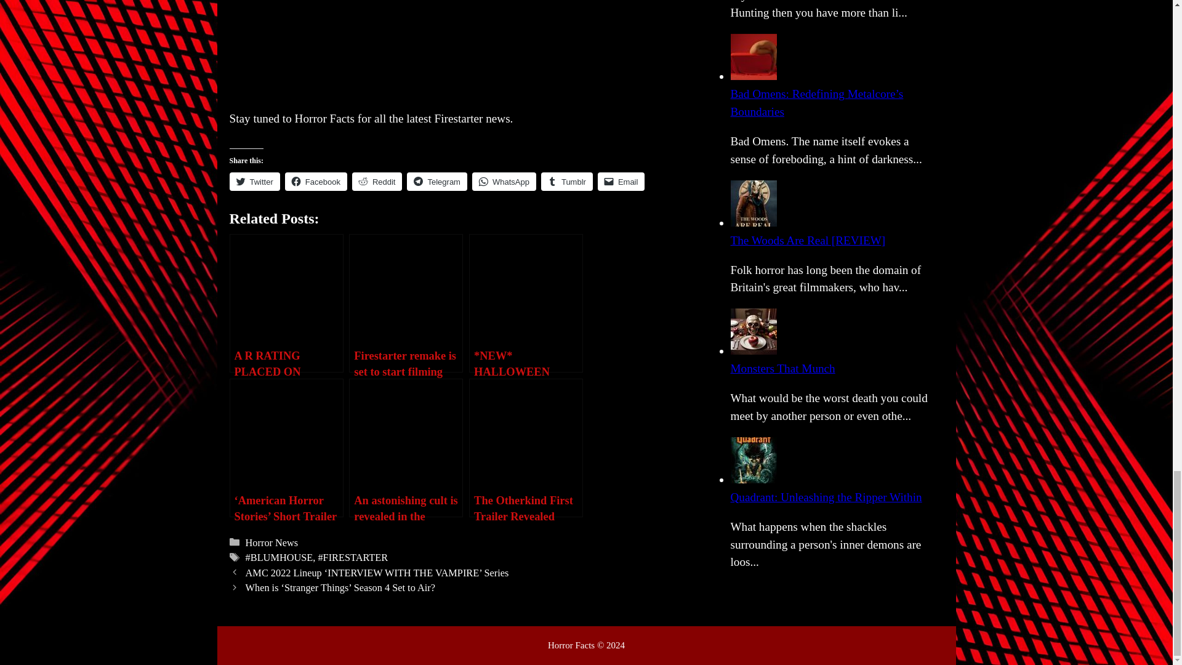  I want to click on Click to share on Tumblr, so click(567, 181).